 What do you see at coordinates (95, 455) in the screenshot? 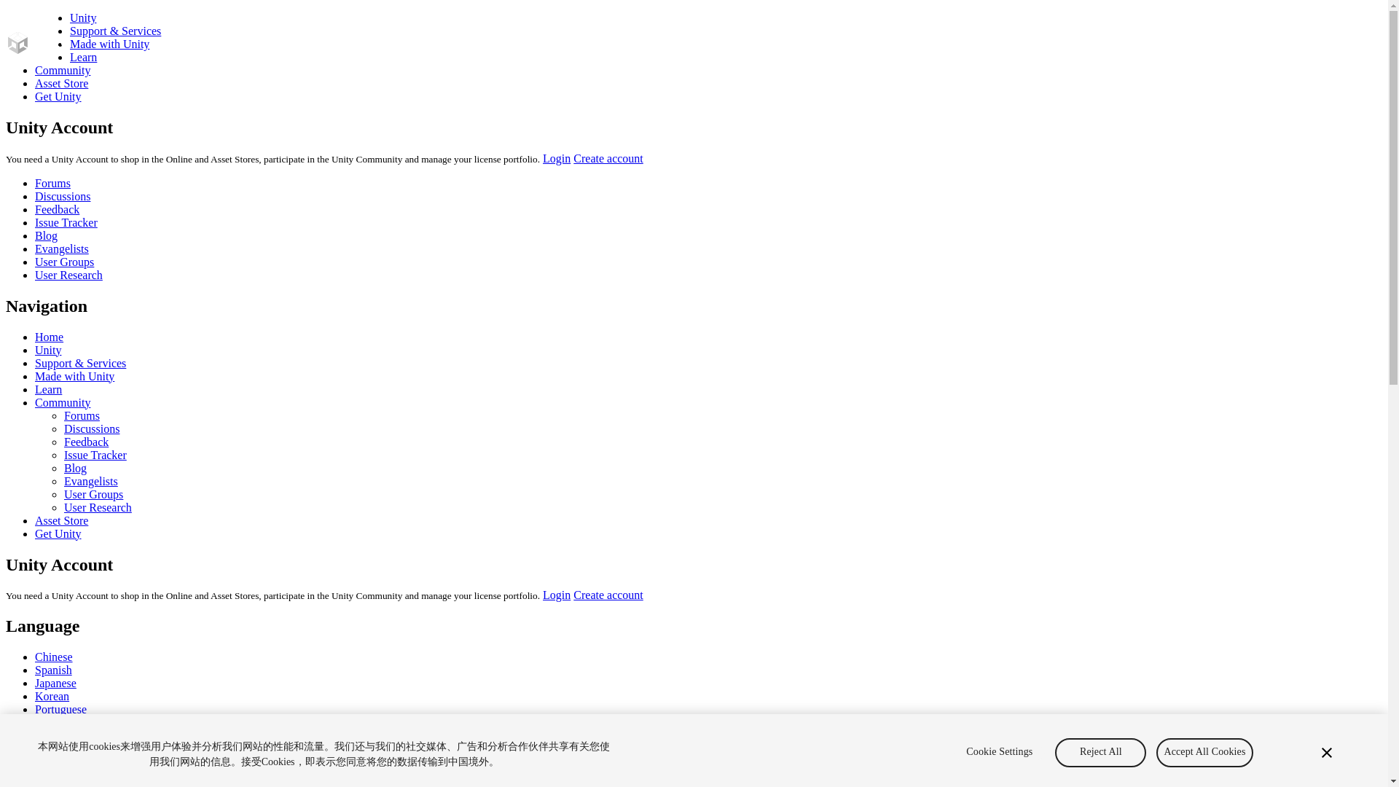
I see `Issue Tracker` at bounding box center [95, 455].